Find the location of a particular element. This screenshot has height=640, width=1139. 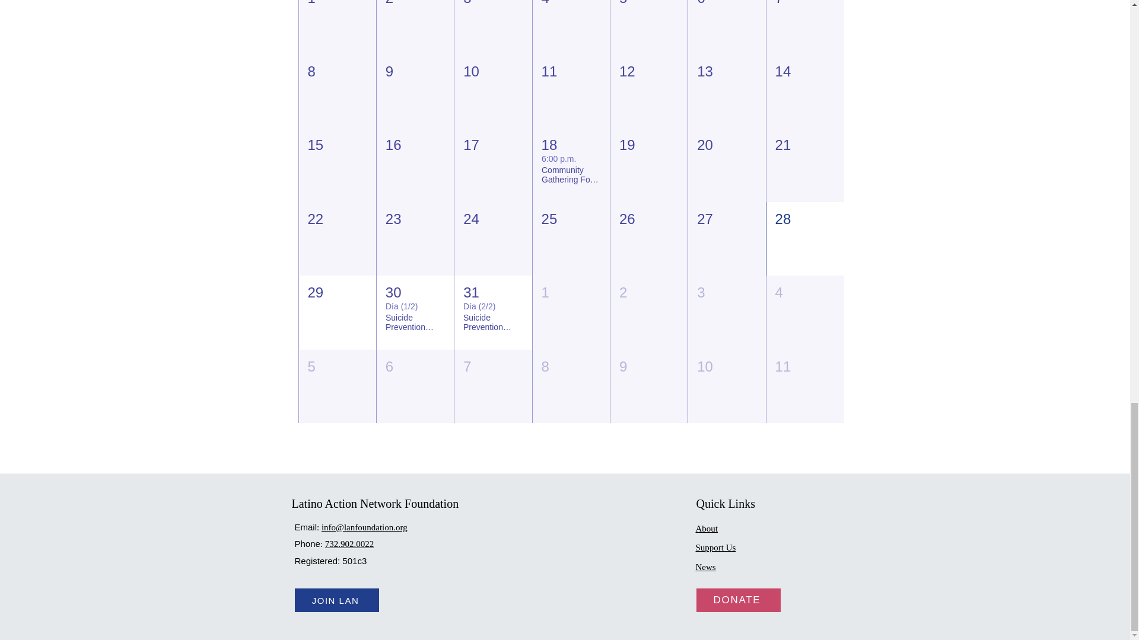

732.902.0022 is located at coordinates (349, 544).